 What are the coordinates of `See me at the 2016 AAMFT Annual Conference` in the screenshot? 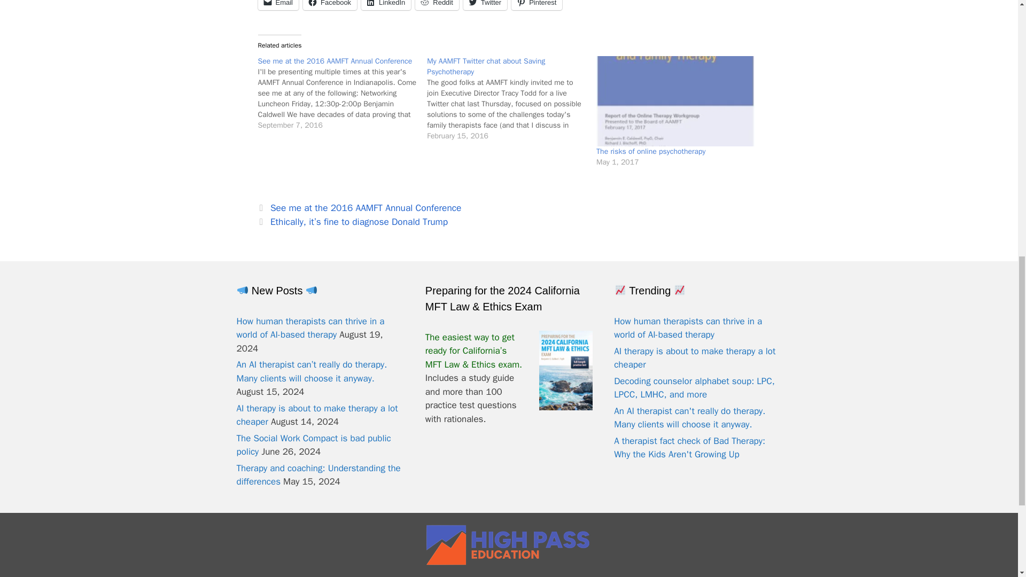 It's located at (335, 61).